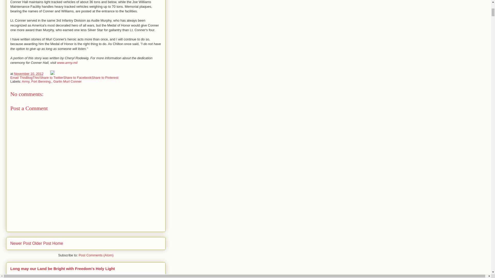 This screenshot has height=278, width=495. Describe the element at coordinates (105, 77) in the screenshot. I see `Share to Pinterest` at that location.